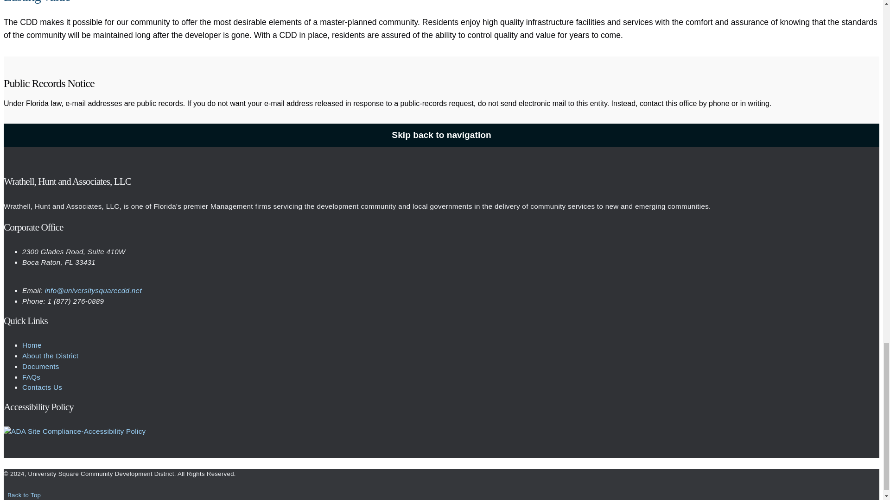 Image resolution: width=890 pixels, height=500 pixels. I want to click on Contacts Us, so click(42, 387).